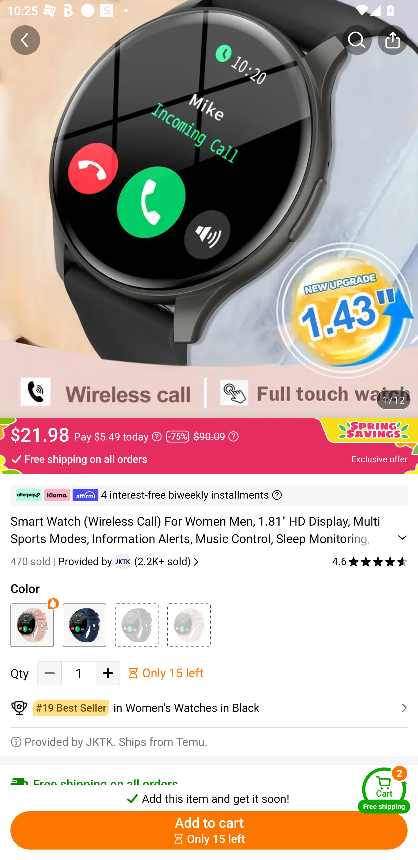 The image size is (418, 860). Describe the element at coordinates (84, 625) in the screenshot. I see `Blue` at that location.